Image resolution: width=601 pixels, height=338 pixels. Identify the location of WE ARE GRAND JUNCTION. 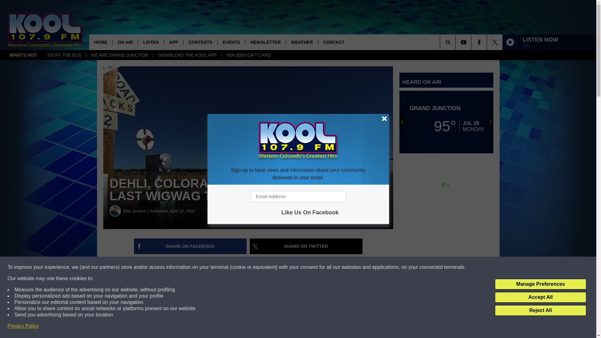
(120, 55).